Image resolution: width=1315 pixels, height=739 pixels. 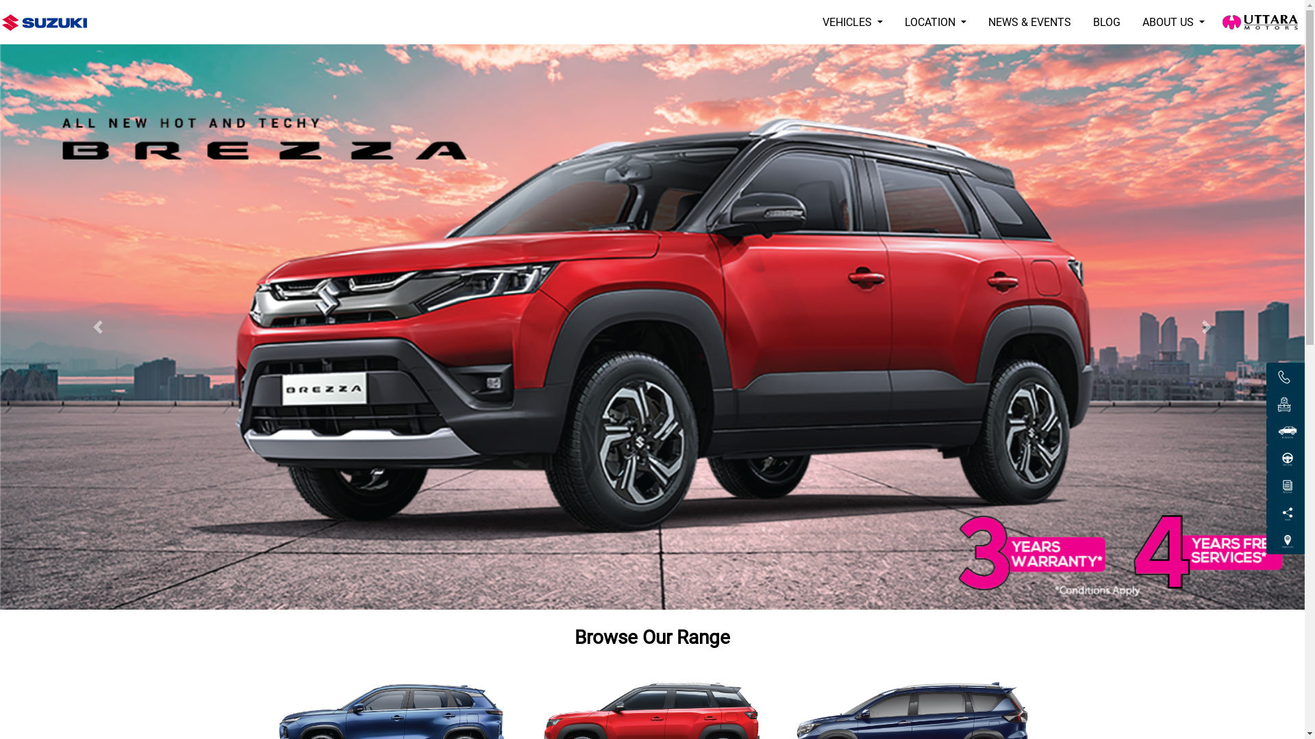 I want to click on ABOUT US, so click(x=1174, y=23).